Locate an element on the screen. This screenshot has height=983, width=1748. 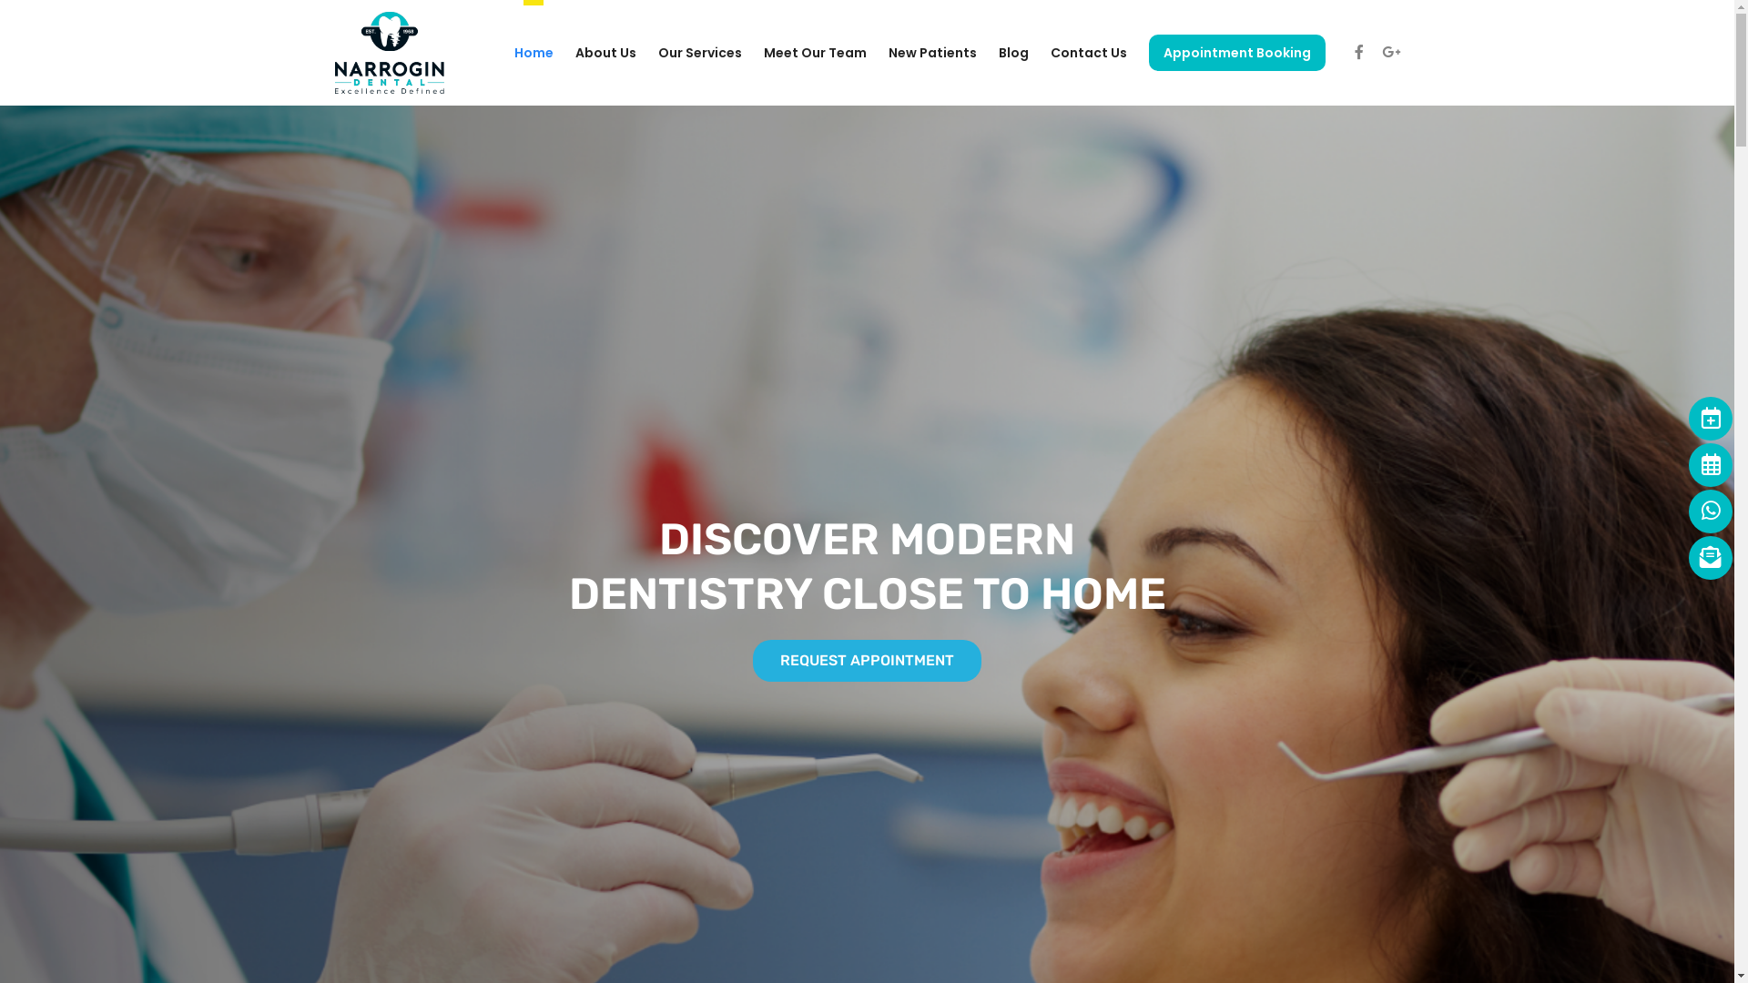
Home is located at coordinates (534, 53).